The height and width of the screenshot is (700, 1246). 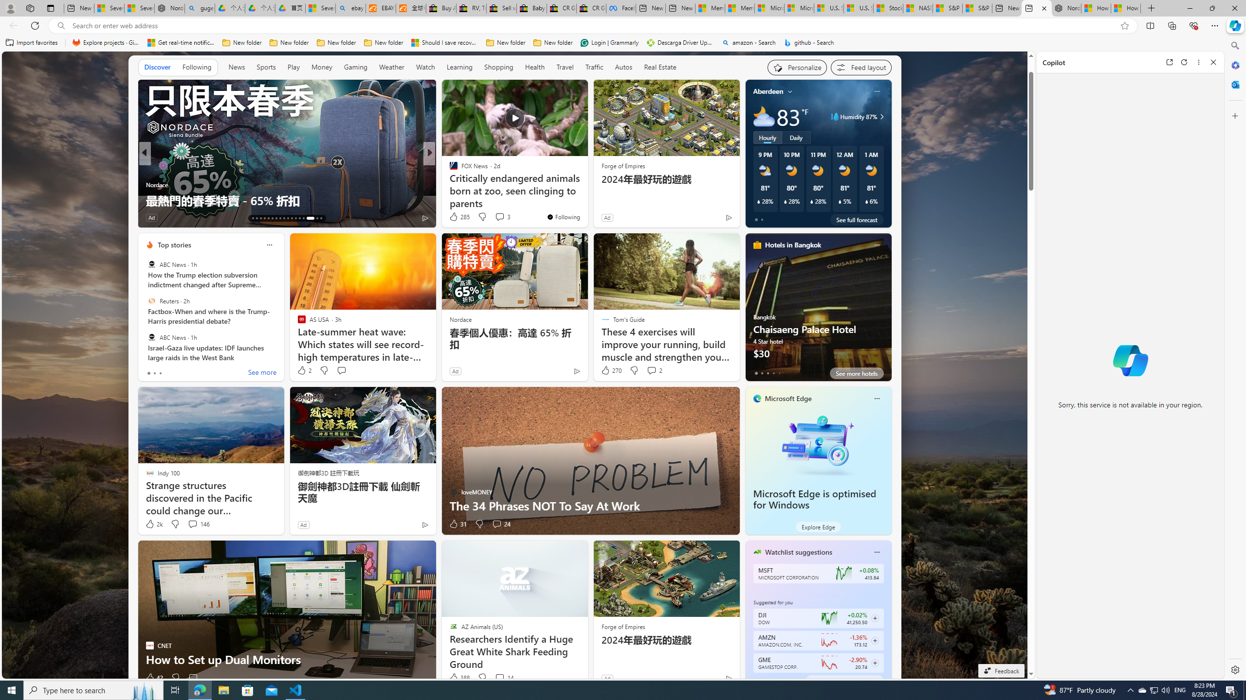 What do you see at coordinates (459, 68) in the screenshot?
I see `Learning` at bounding box center [459, 68].